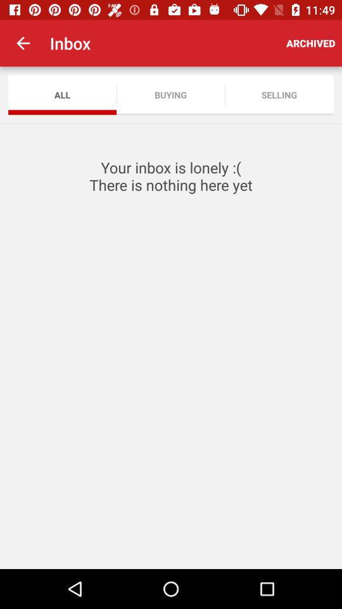  What do you see at coordinates (310, 43) in the screenshot?
I see `turn on the item next to inbox icon` at bounding box center [310, 43].